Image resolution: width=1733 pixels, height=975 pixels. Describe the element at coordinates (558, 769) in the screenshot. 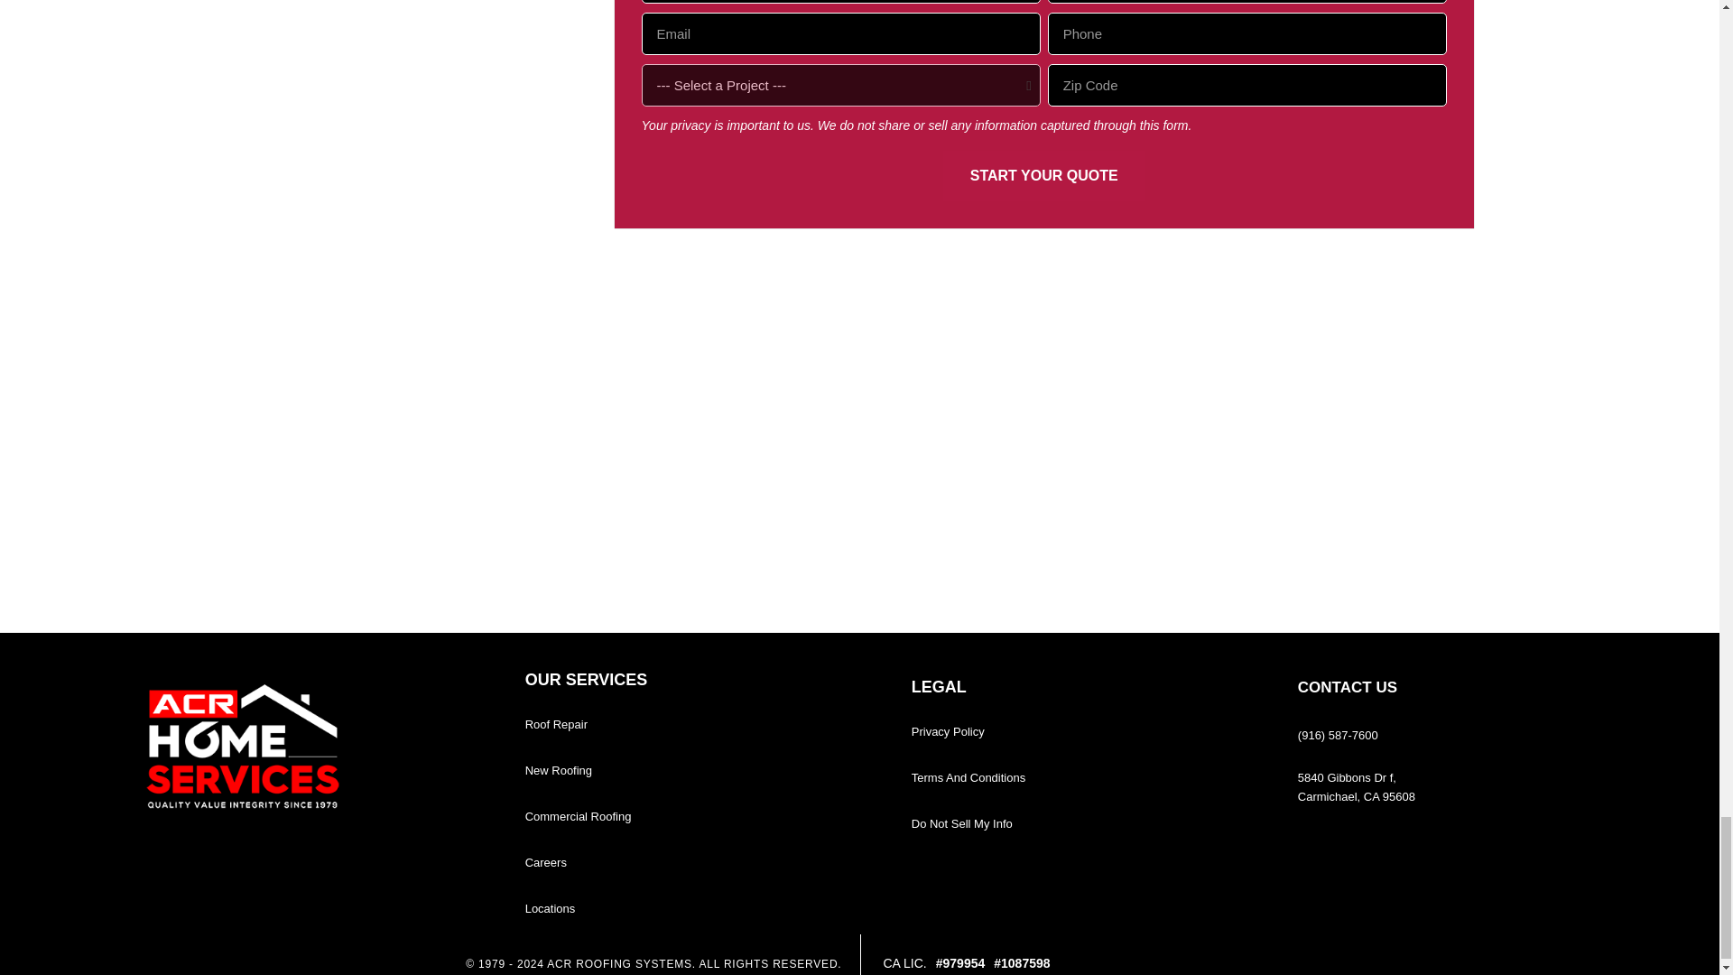

I see `New Roofing` at that location.